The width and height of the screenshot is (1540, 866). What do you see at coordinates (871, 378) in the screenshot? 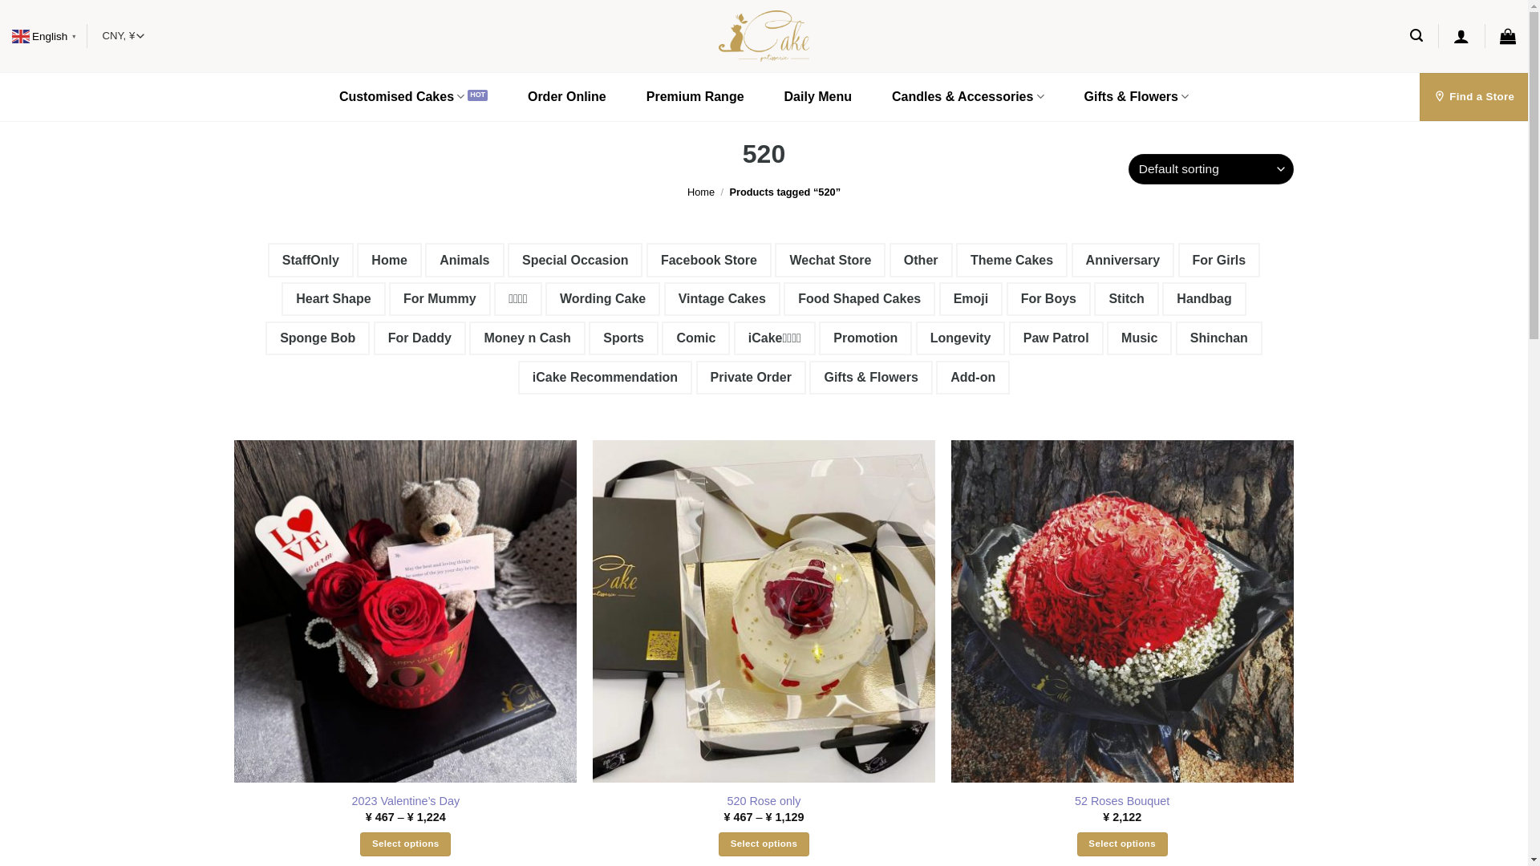
I see `Gifts & Flowers` at bounding box center [871, 378].